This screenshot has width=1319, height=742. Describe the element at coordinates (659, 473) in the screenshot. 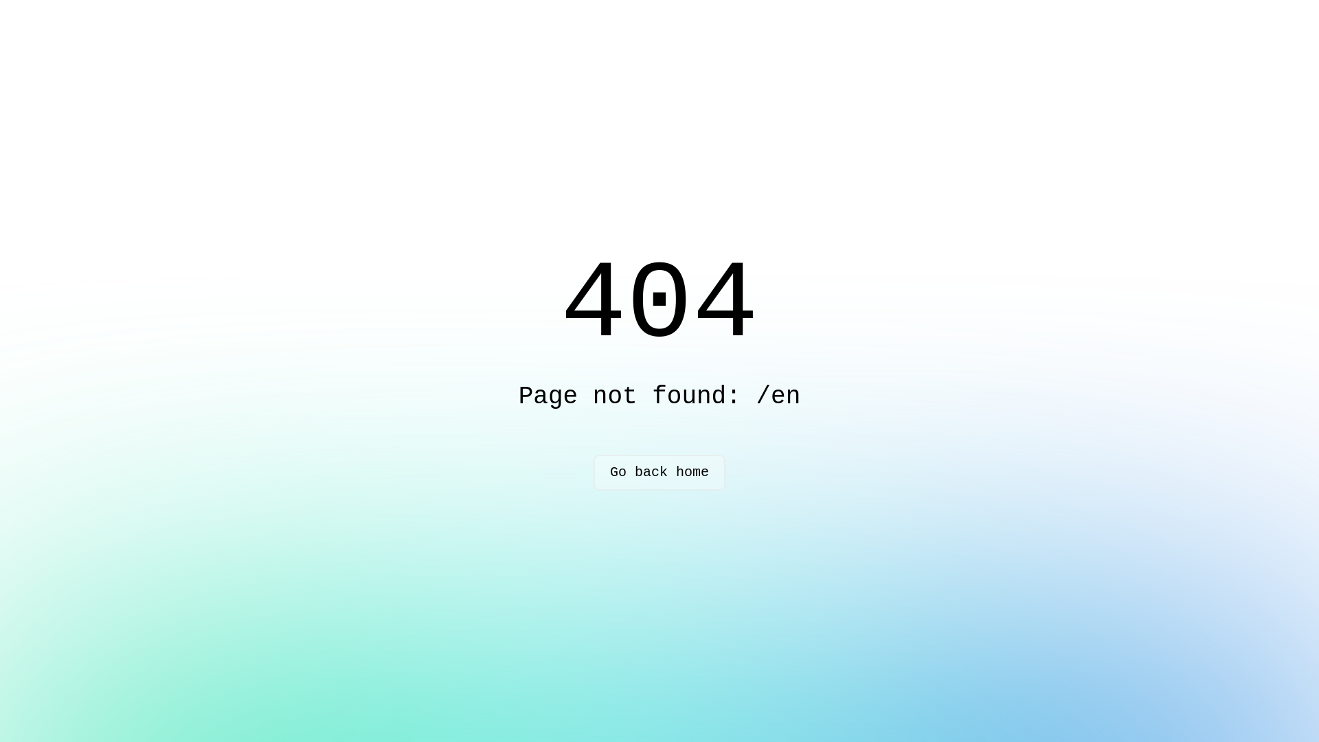

I see `Go back home` at that location.